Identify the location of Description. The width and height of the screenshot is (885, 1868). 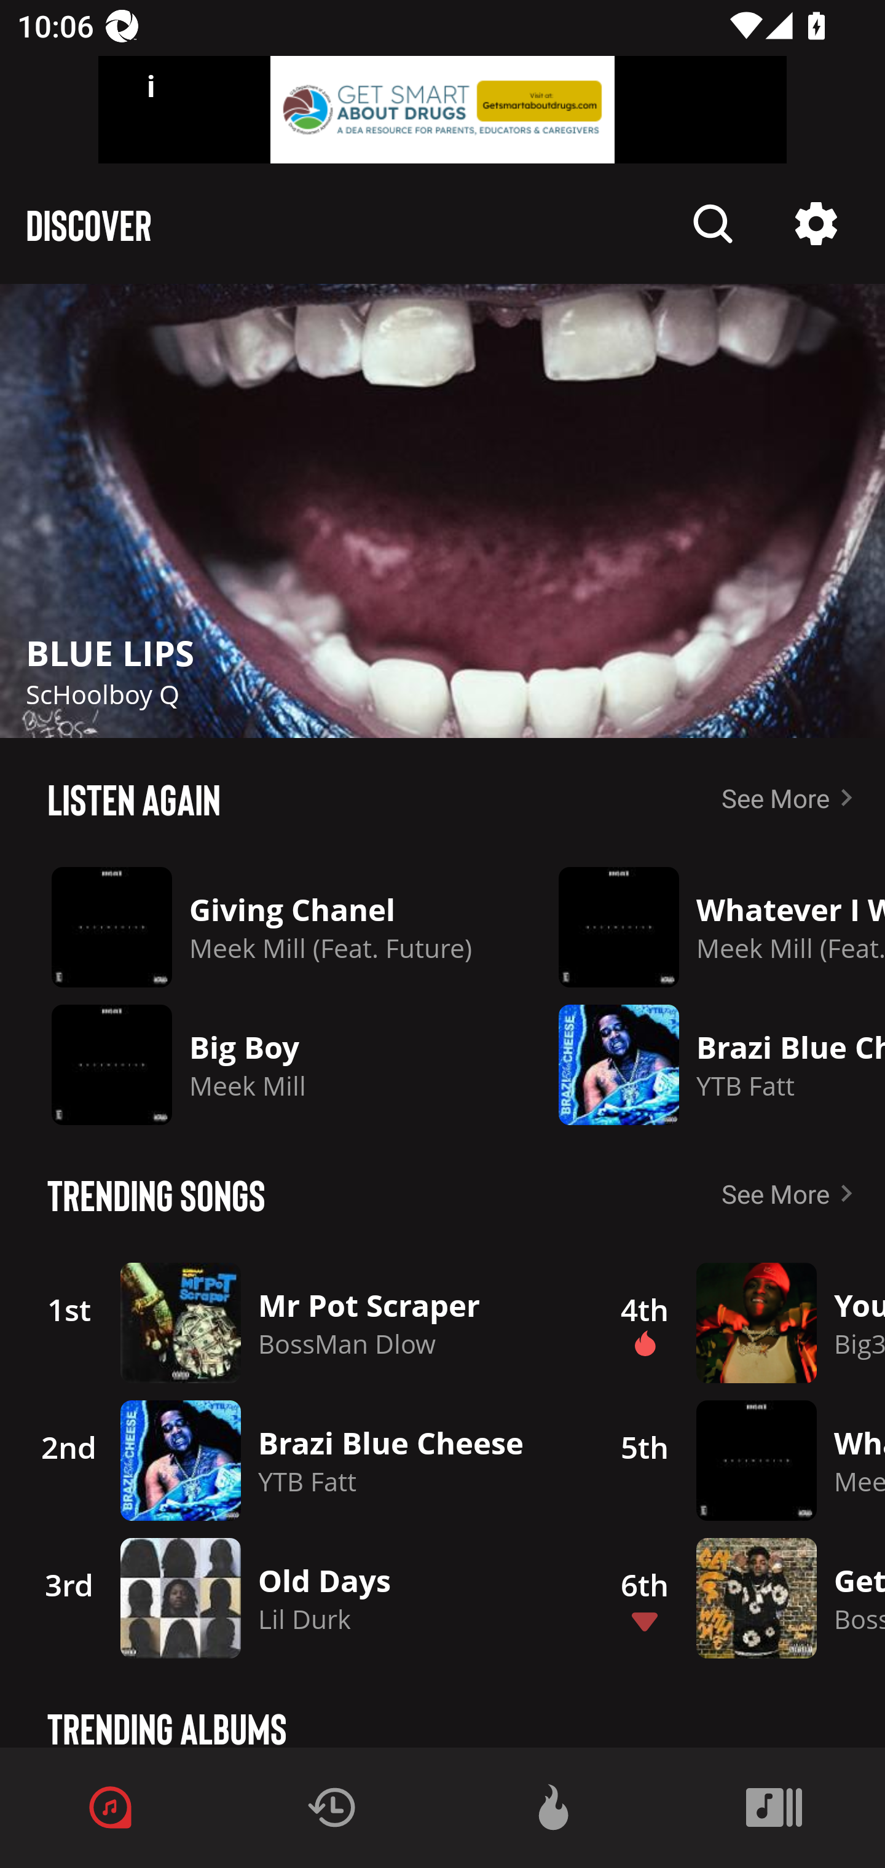
(816, 224).